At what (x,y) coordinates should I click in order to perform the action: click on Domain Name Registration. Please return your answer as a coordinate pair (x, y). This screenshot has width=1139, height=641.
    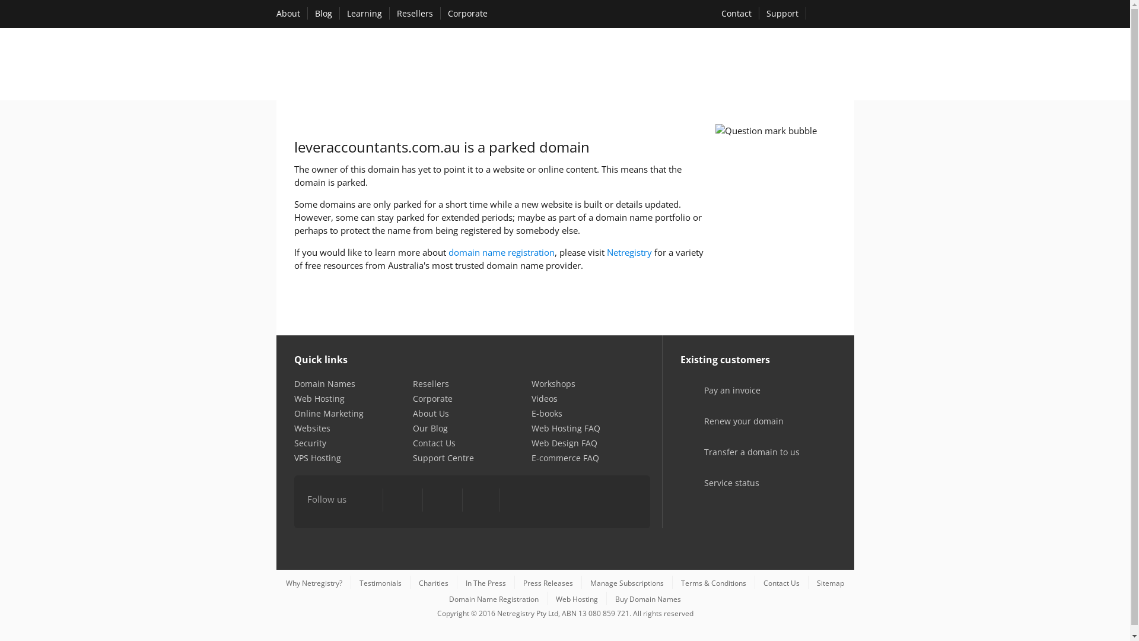
    Looking at the image, I should click on (494, 599).